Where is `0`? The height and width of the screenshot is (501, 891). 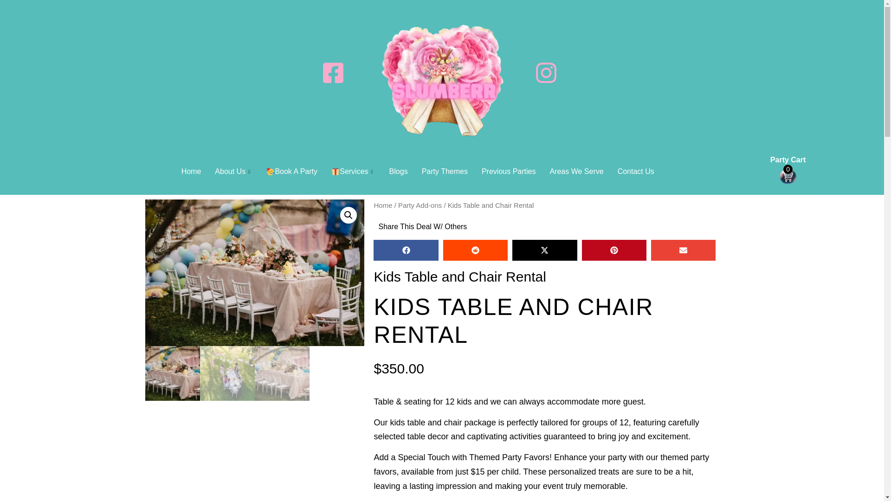 0 is located at coordinates (788, 176).